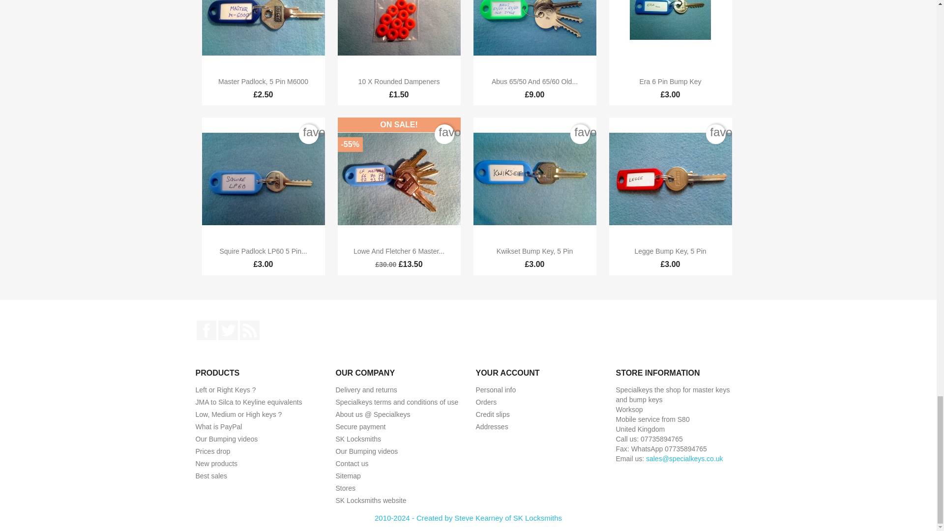 This screenshot has height=531, width=944. I want to click on JMA to Silca to Keyline key blanks, so click(249, 402).